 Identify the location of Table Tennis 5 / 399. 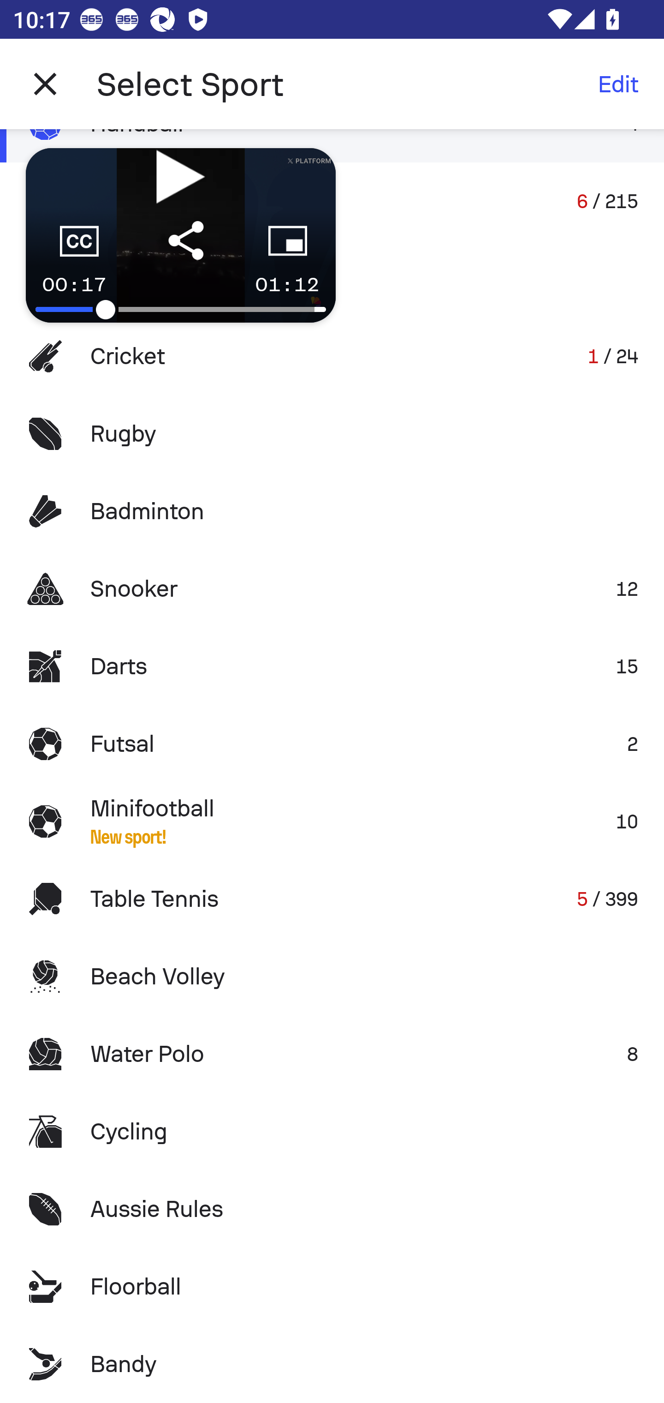
(332, 898).